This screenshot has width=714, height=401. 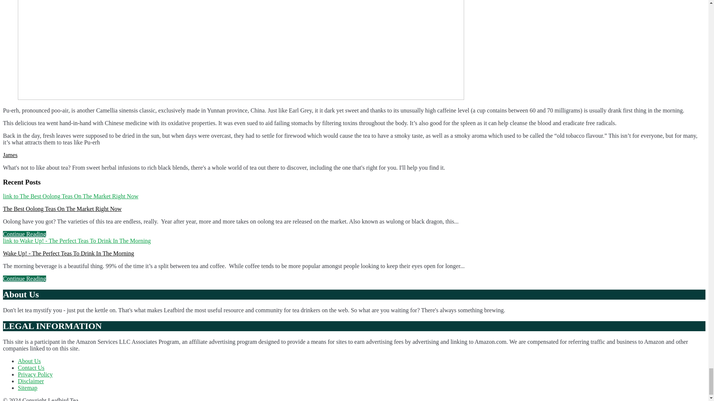 What do you see at coordinates (31, 368) in the screenshot?
I see `Contact Us` at bounding box center [31, 368].